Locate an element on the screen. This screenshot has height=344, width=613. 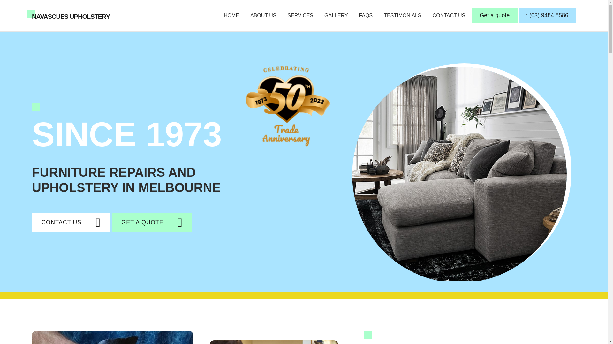
FAQS is located at coordinates (366, 15).